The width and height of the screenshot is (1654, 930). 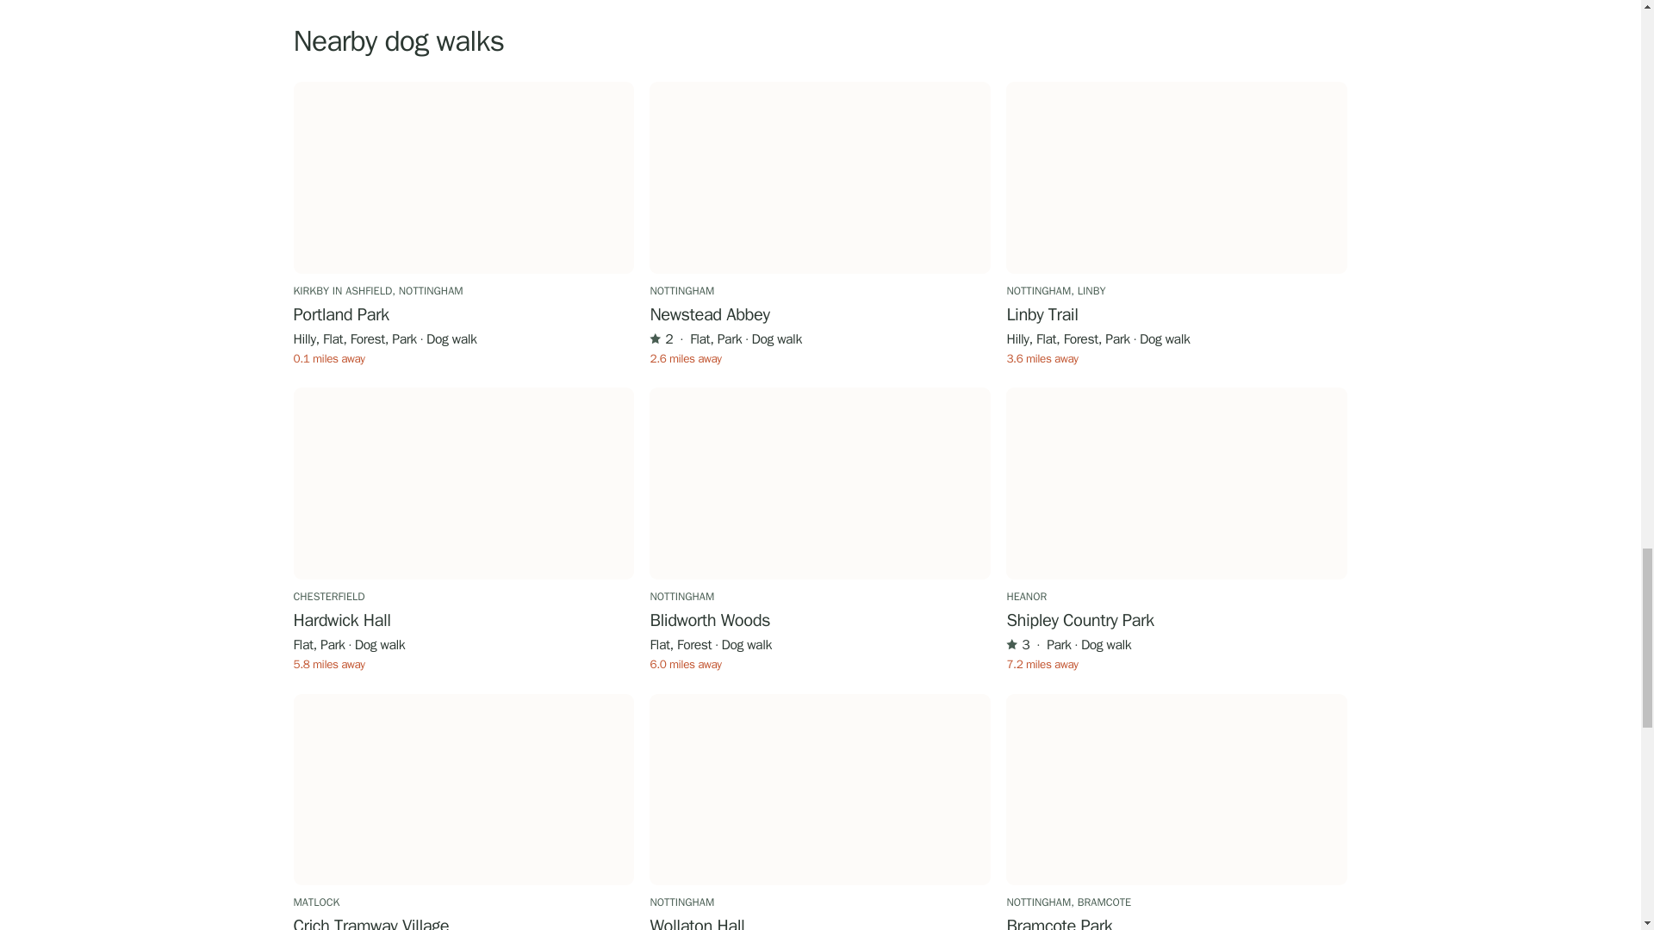 I want to click on Dog walk at Portland Park, so click(x=463, y=177).